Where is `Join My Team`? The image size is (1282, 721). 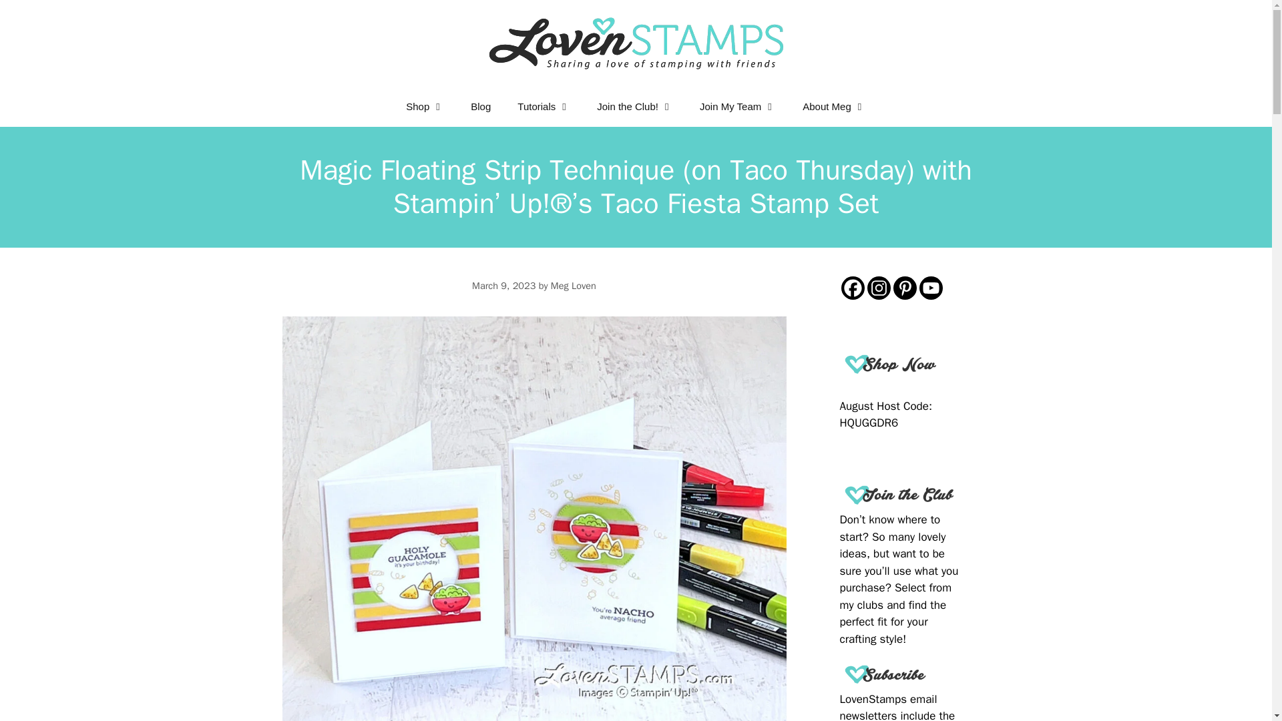
Join My Team is located at coordinates (737, 107).